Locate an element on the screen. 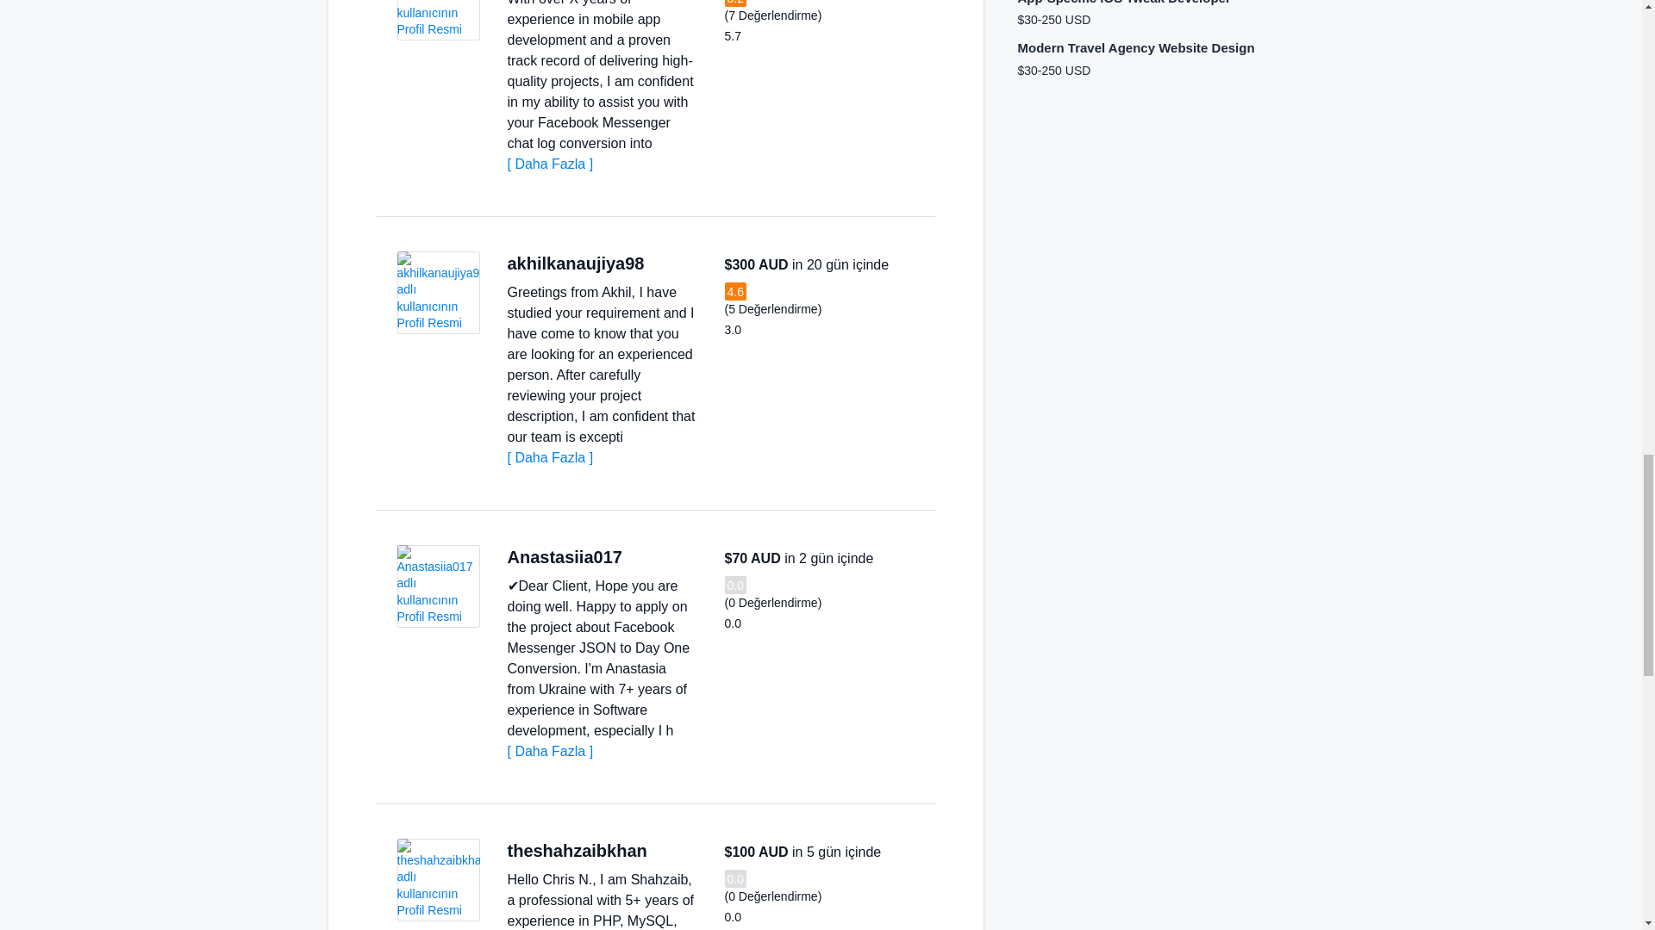 The height and width of the screenshot is (930, 1655). Ukraine is located at coordinates (640, 558).